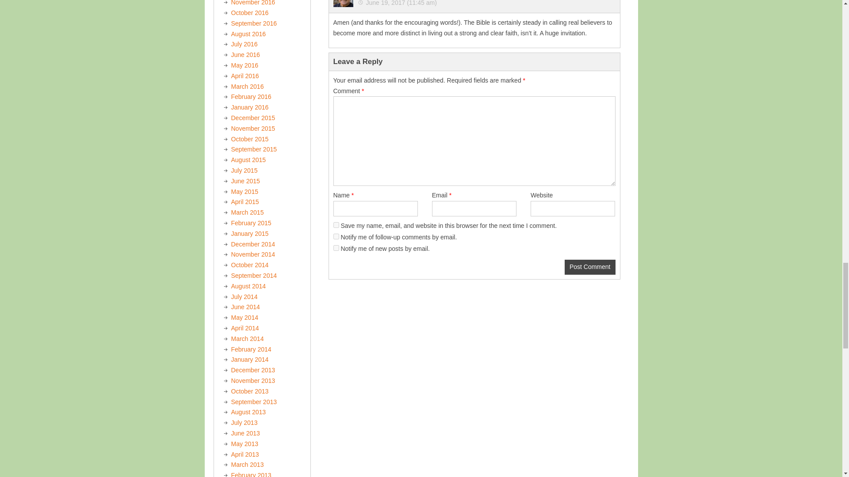 The image size is (849, 477). I want to click on subscribe, so click(336, 248).